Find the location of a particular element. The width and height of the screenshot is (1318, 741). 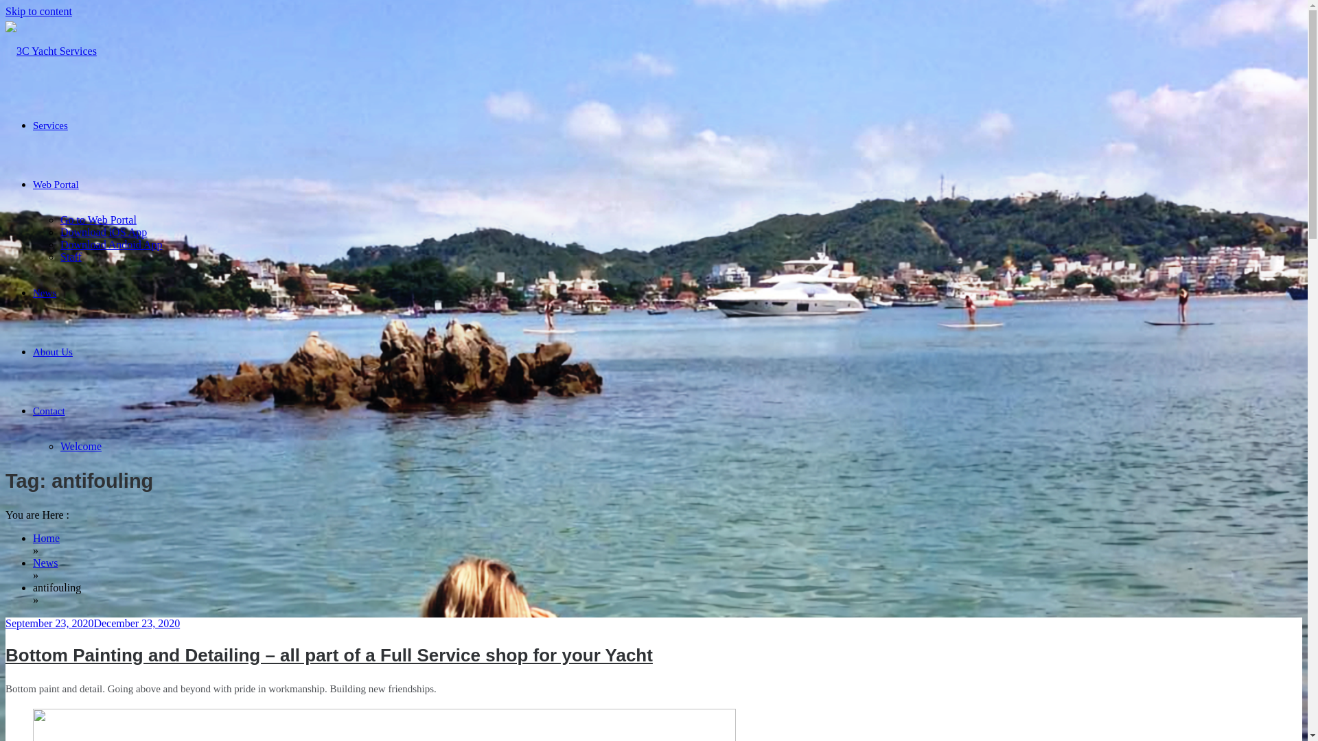

Download iOS App is located at coordinates (104, 232).